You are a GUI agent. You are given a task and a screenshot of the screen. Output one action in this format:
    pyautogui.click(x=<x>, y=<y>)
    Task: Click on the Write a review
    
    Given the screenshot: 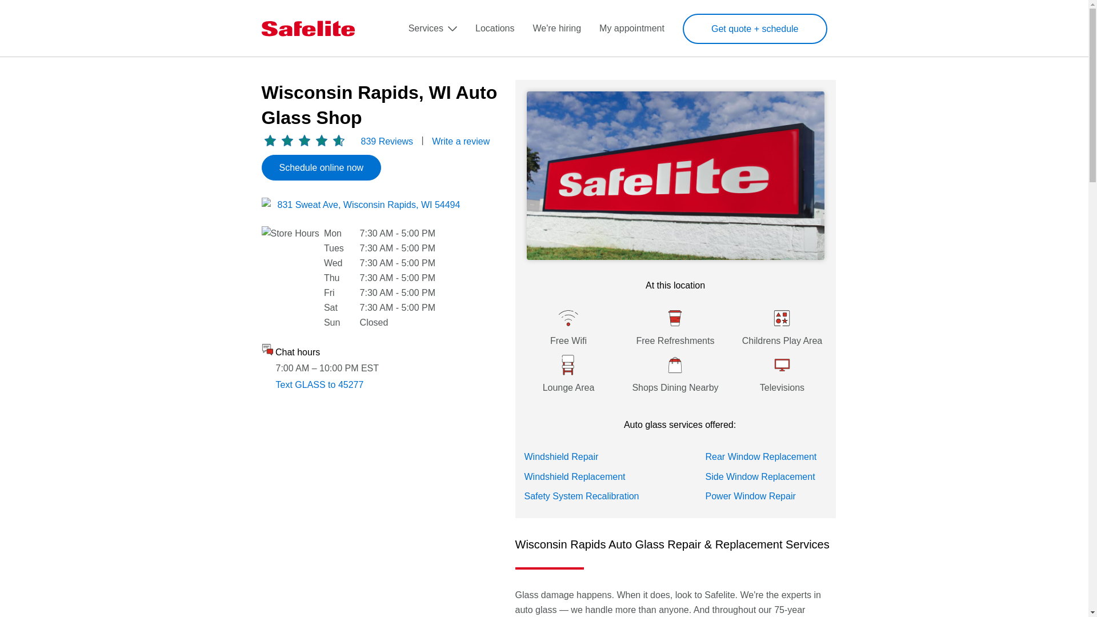 What is the action you would take?
    pyautogui.click(x=461, y=141)
    